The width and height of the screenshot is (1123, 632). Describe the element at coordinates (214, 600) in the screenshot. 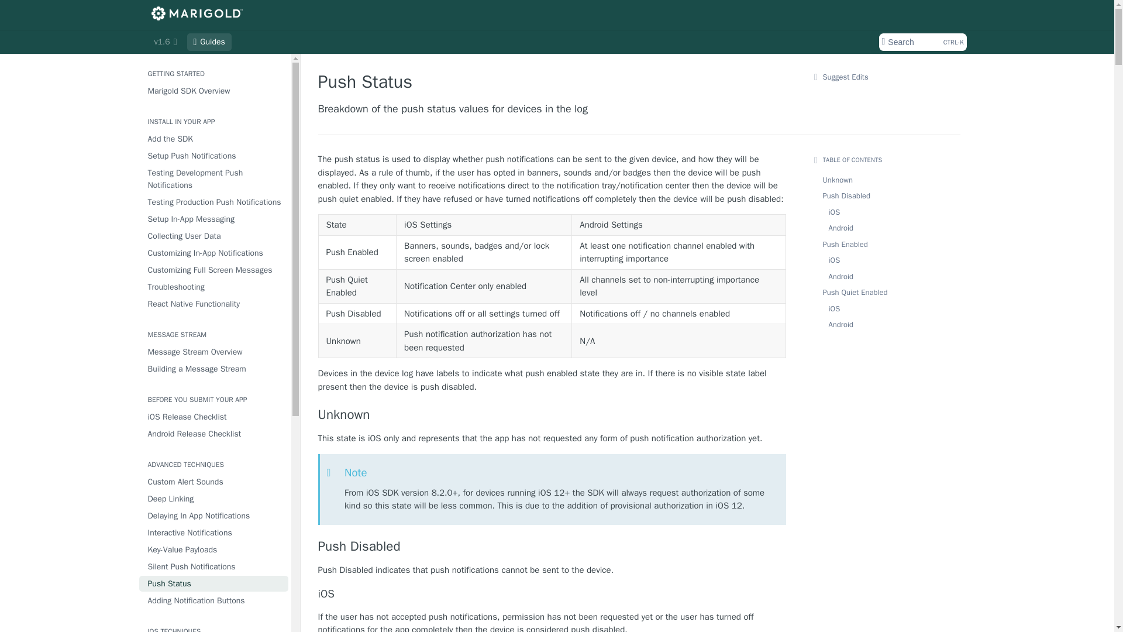

I see `Adding Notification Buttons` at that location.